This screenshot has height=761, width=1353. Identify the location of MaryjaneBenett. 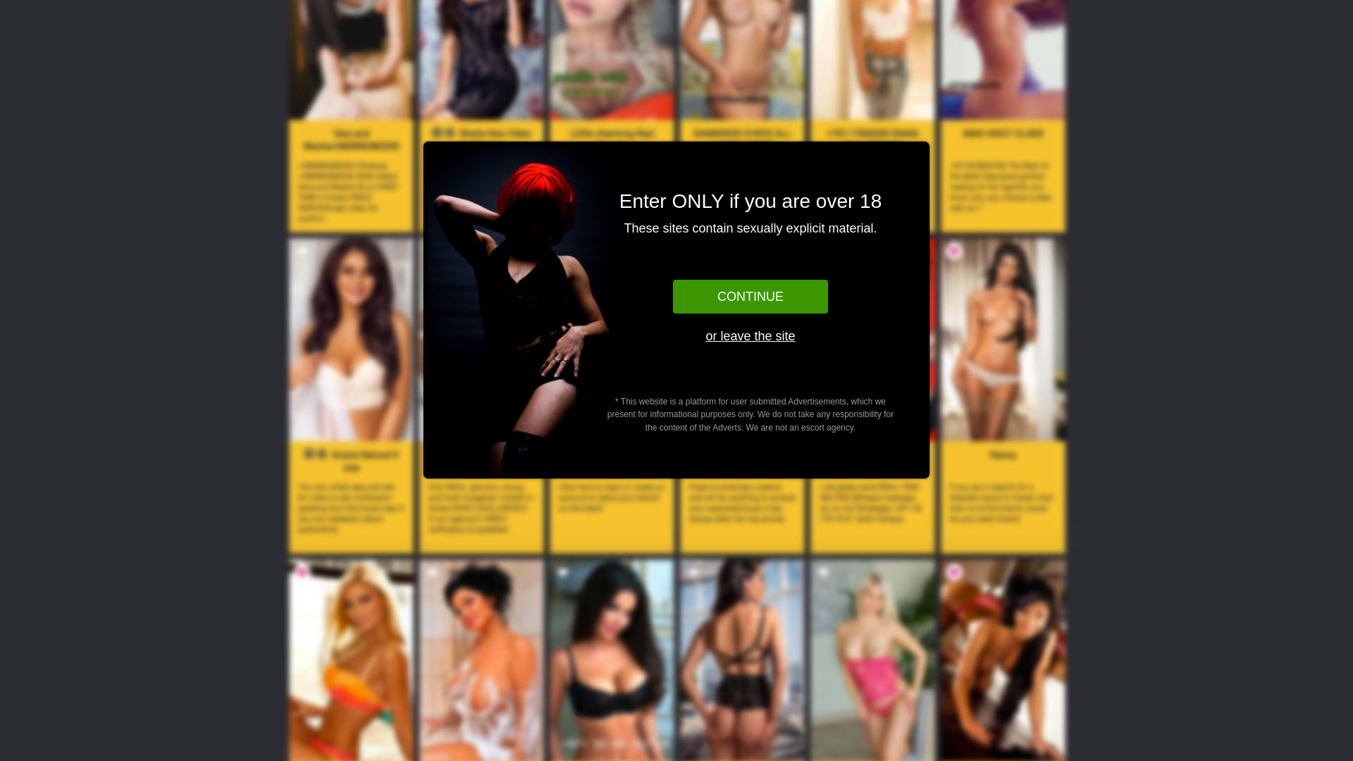
(1003, 413).